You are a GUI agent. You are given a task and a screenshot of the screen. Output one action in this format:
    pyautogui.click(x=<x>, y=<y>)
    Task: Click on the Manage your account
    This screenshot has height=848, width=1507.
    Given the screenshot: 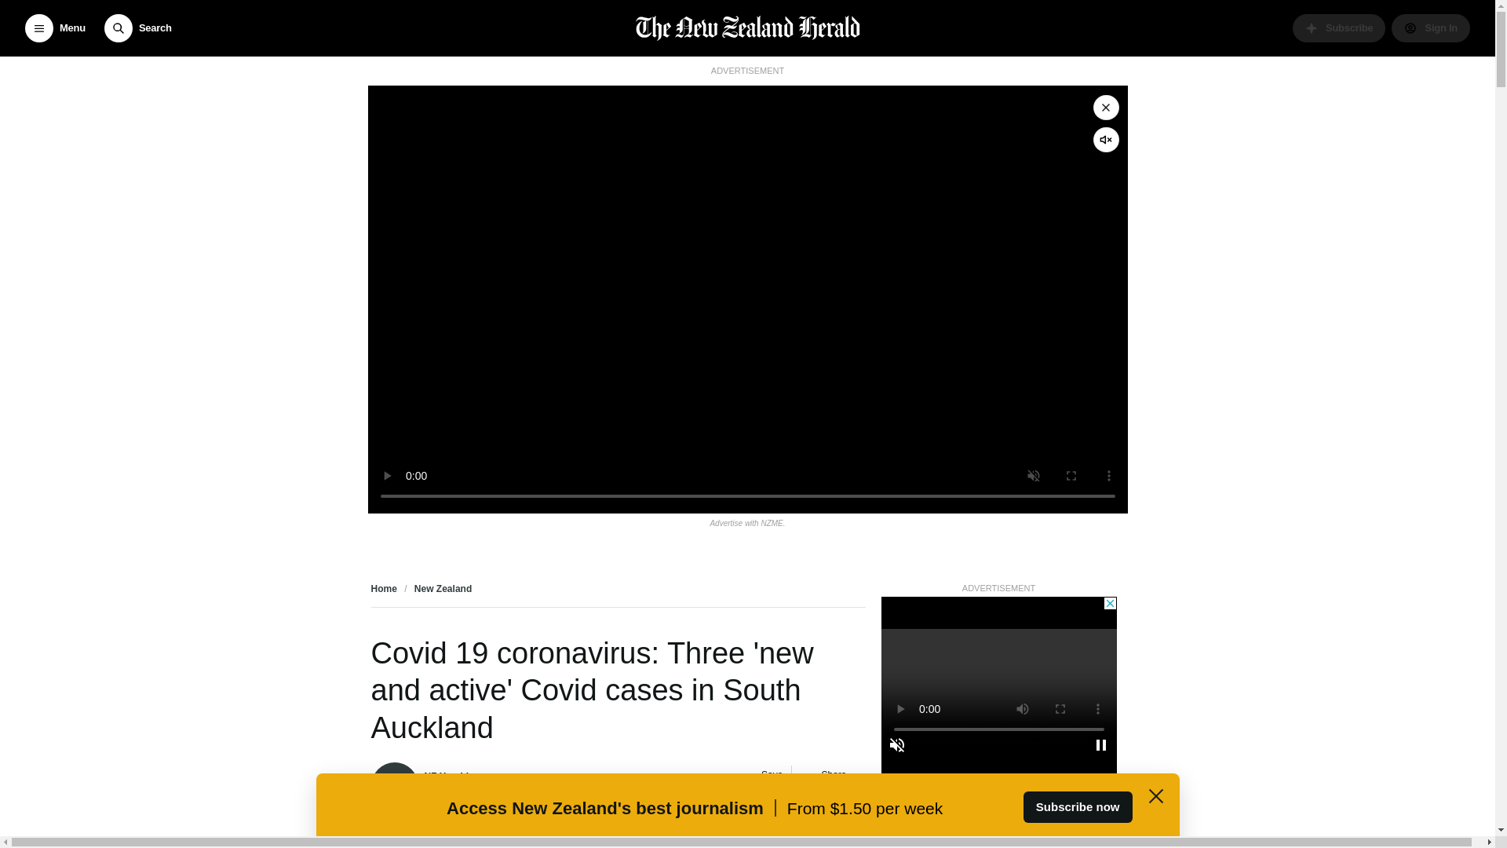 What is the action you would take?
    pyautogui.click(x=1430, y=28)
    